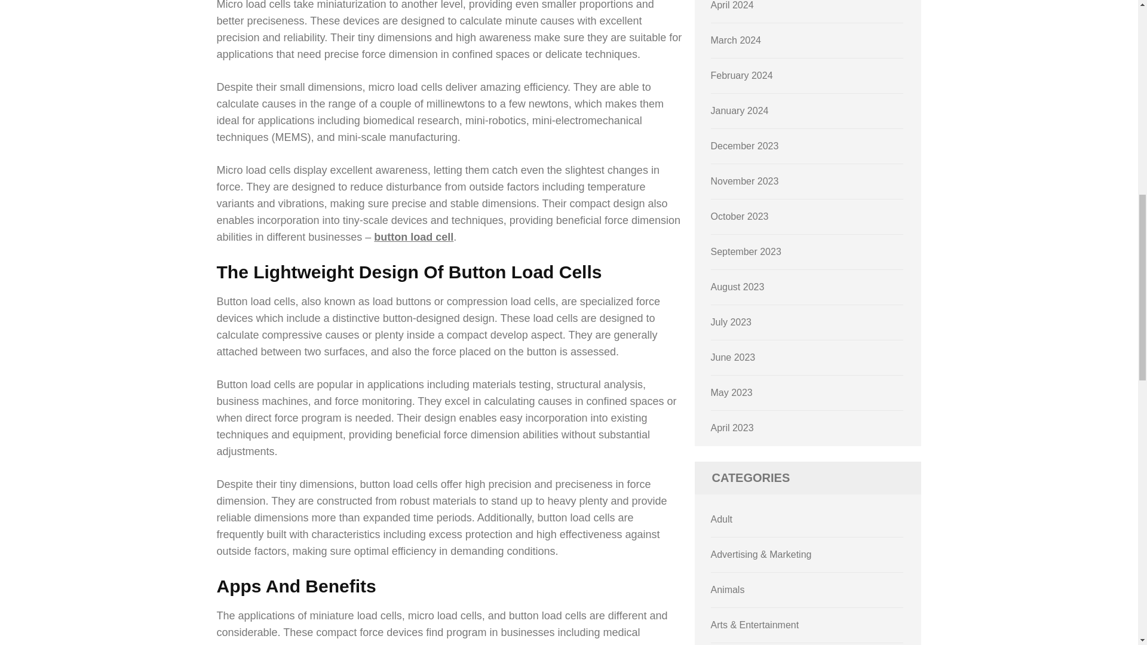 Image resolution: width=1147 pixels, height=645 pixels. Describe the element at coordinates (740, 111) in the screenshot. I see `January 2024` at that location.